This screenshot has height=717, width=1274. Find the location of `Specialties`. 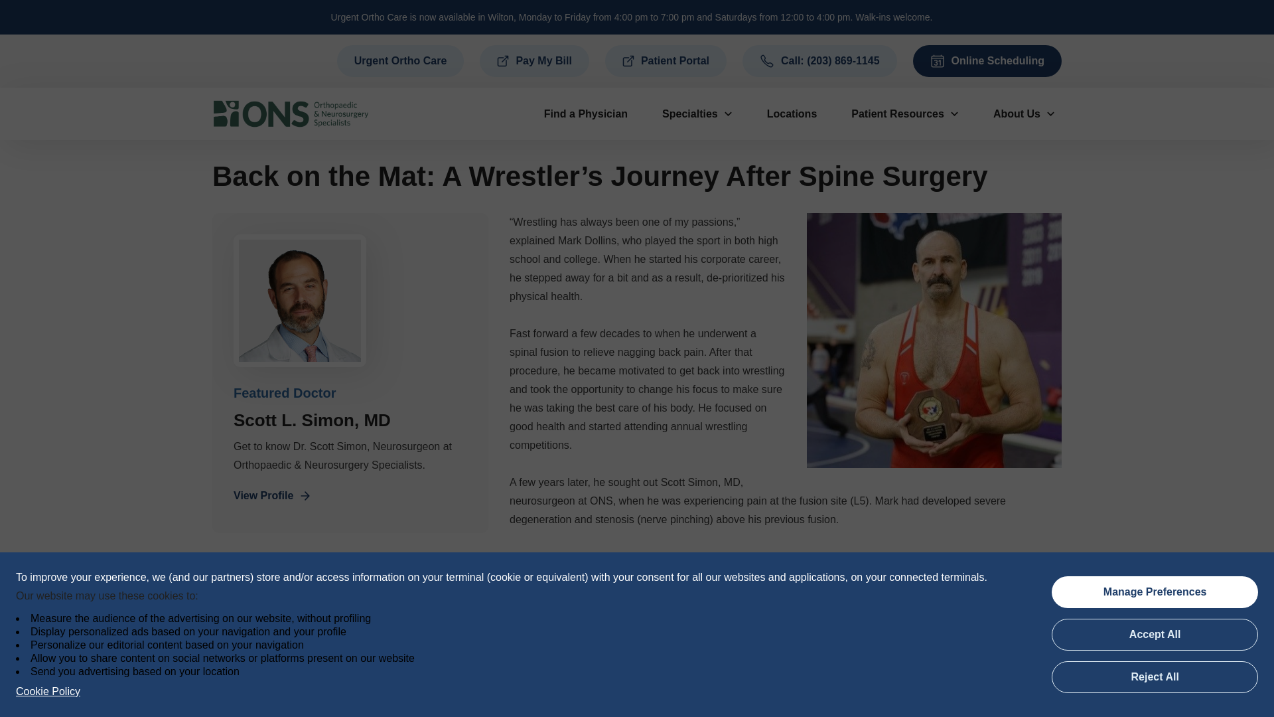

Specialties is located at coordinates (697, 114).